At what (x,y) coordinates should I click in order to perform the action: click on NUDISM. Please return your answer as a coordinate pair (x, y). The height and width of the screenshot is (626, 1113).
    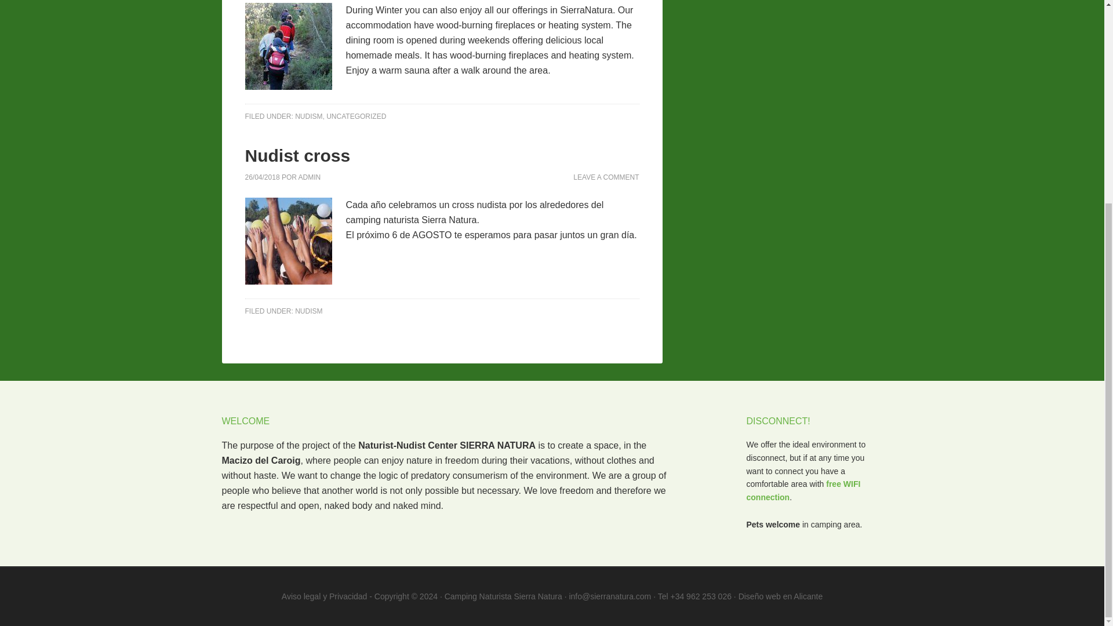
    Looking at the image, I should click on (308, 311).